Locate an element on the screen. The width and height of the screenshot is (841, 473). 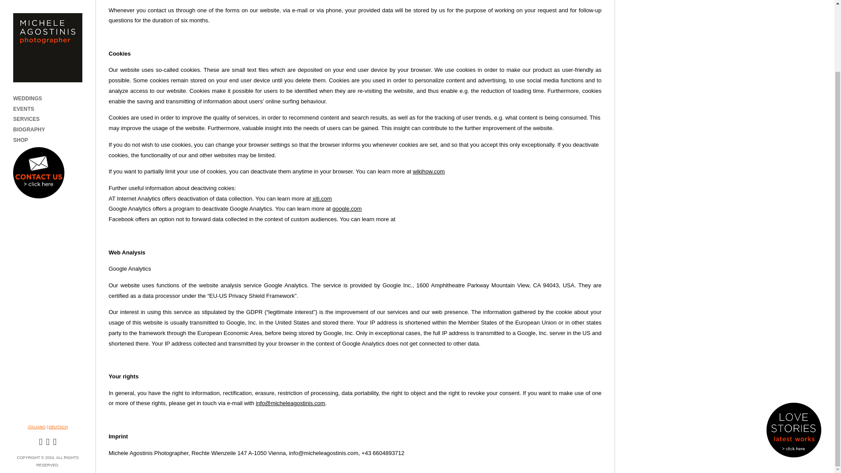
SHOP is located at coordinates (20, 62).